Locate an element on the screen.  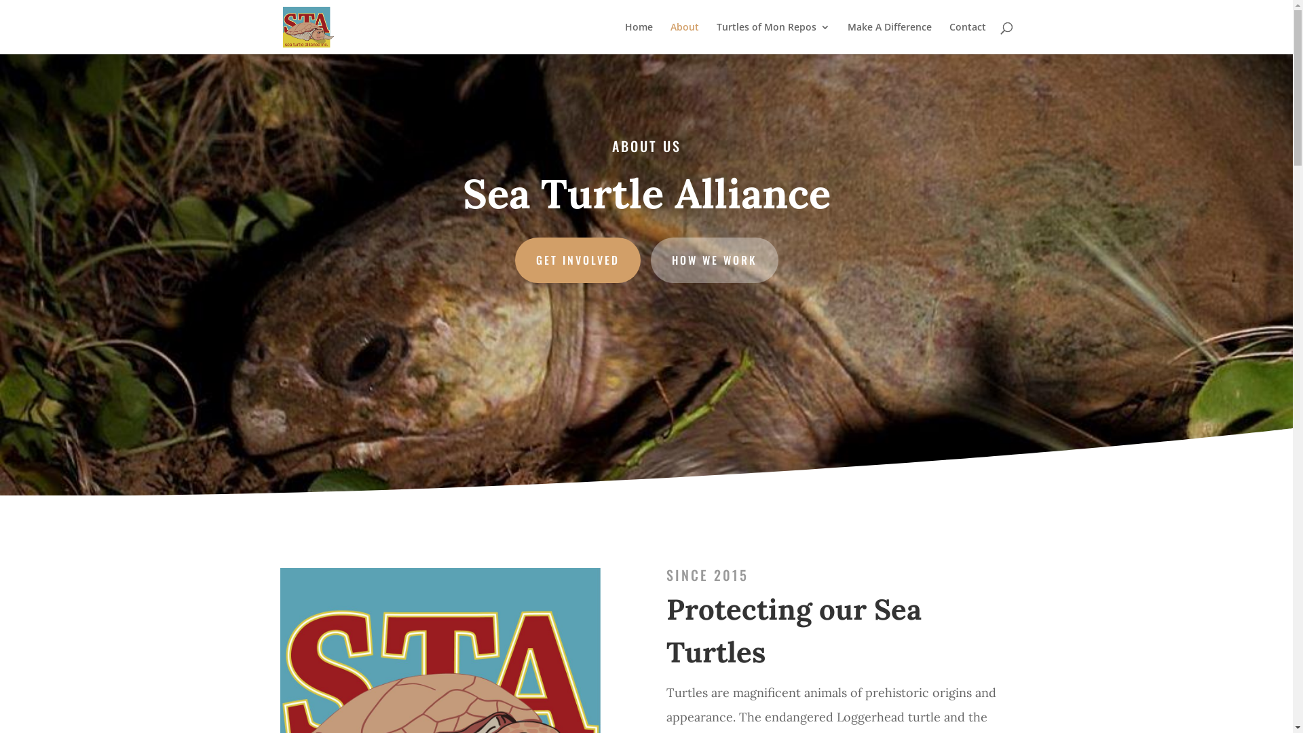
Turtles of Mon Repos is located at coordinates (774, 38).